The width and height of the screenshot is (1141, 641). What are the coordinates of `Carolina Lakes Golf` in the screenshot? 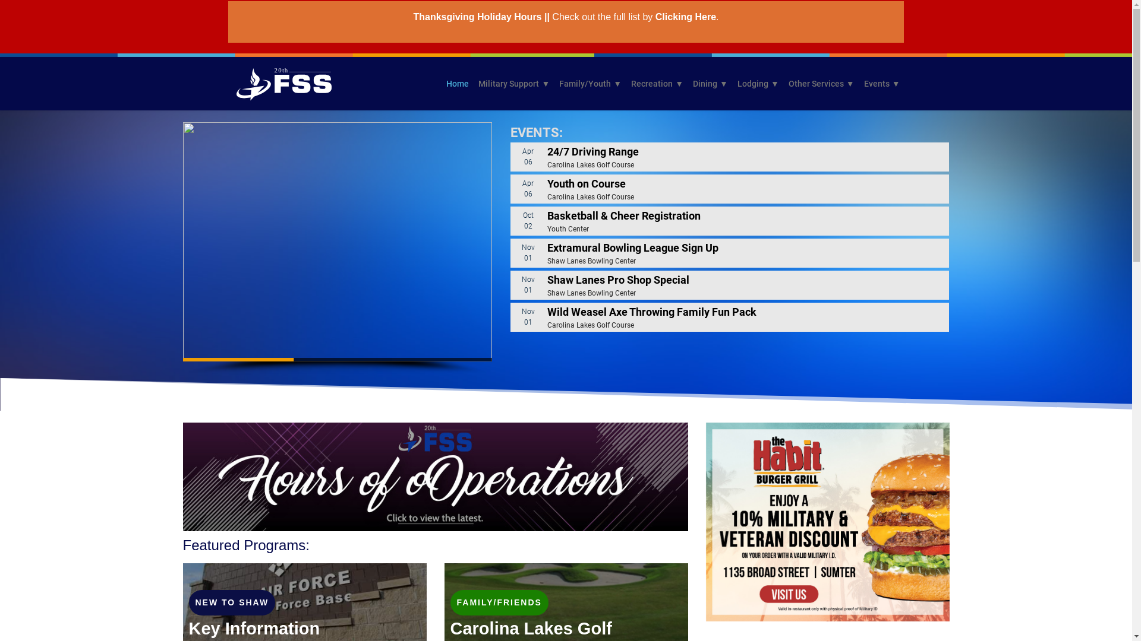 It's located at (531, 632).